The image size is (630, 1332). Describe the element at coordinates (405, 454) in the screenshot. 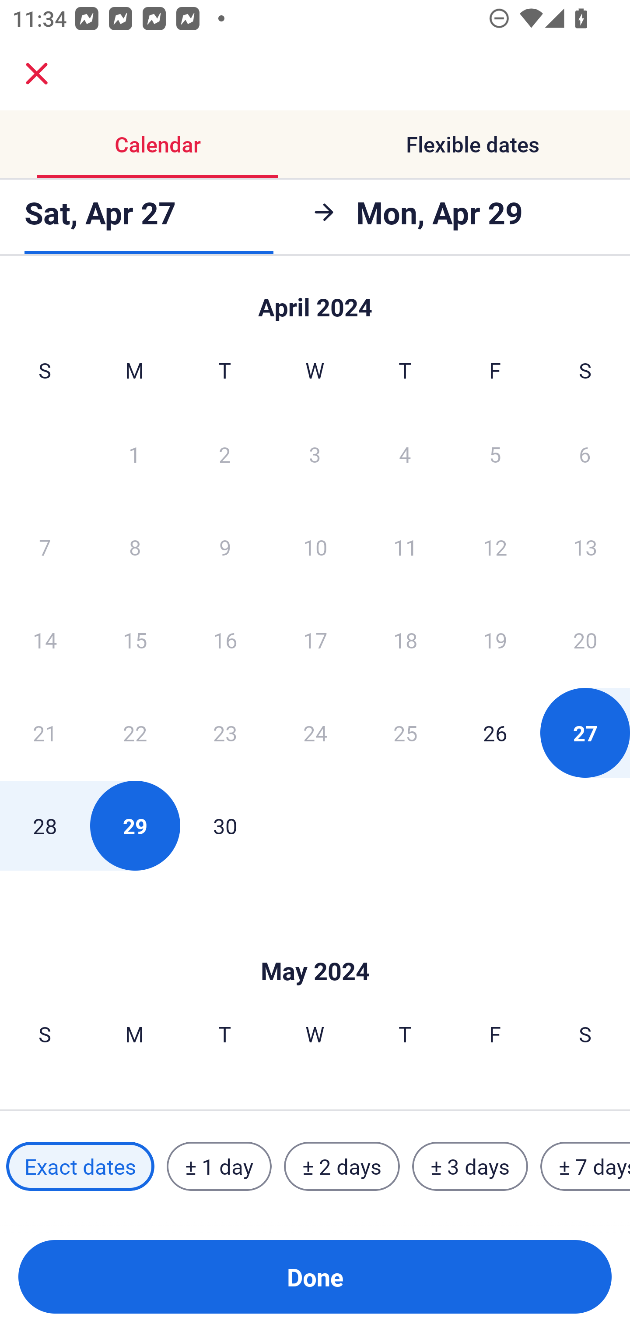

I see `4 Thursday, April 4, 2024` at that location.